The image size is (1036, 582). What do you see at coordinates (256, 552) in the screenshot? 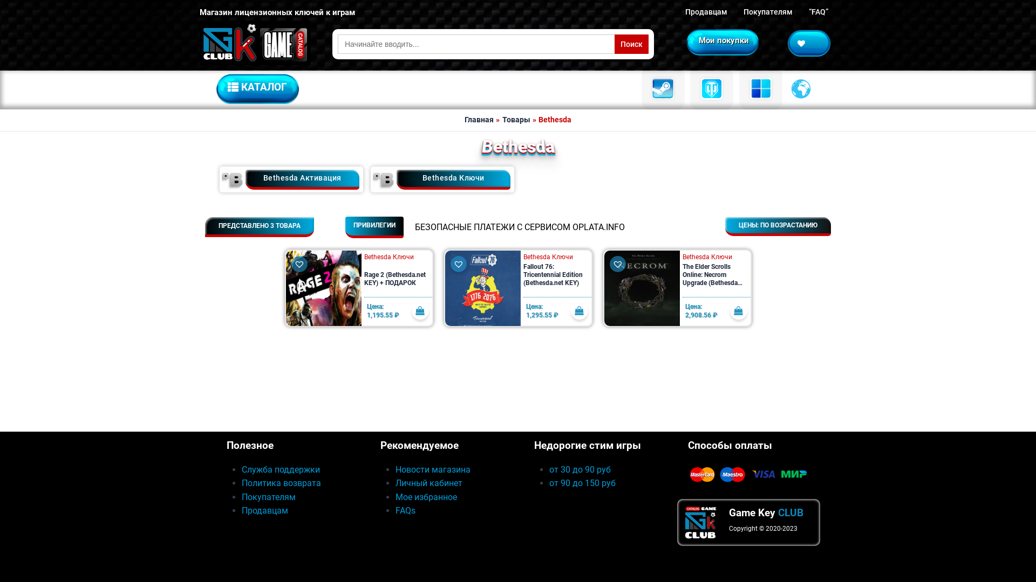
I see `LiveInternet` at bounding box center [256, 552].